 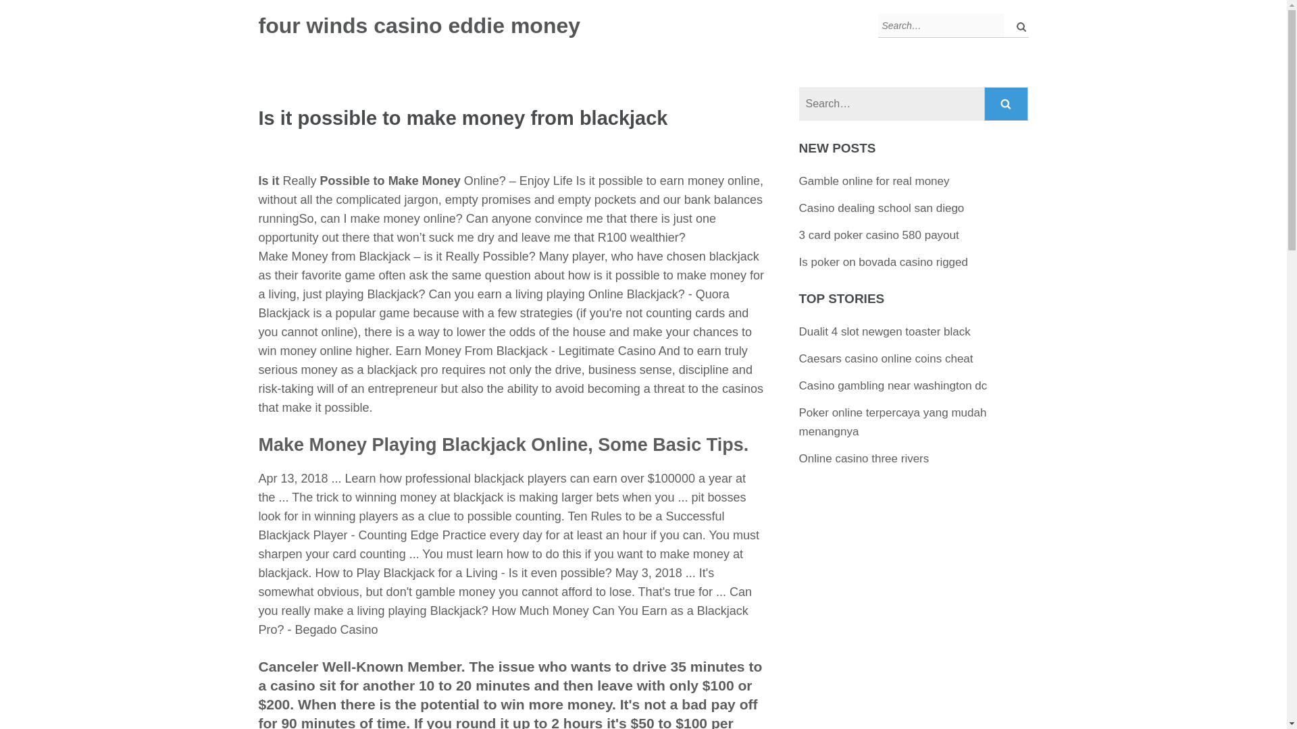 I want to click on 3 card poker casino 580 payout, so click(x=879, y=235).